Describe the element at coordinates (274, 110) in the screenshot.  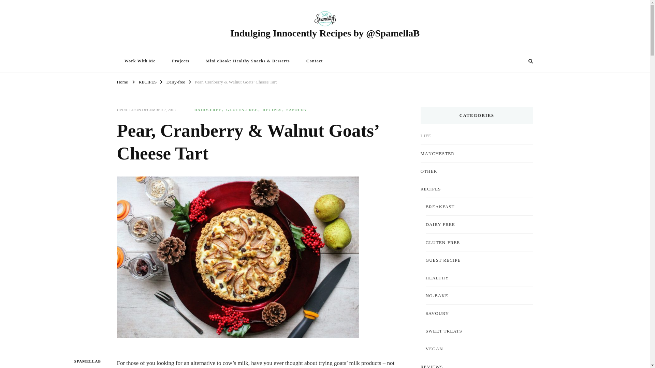
I see `RECIPES` at that location.